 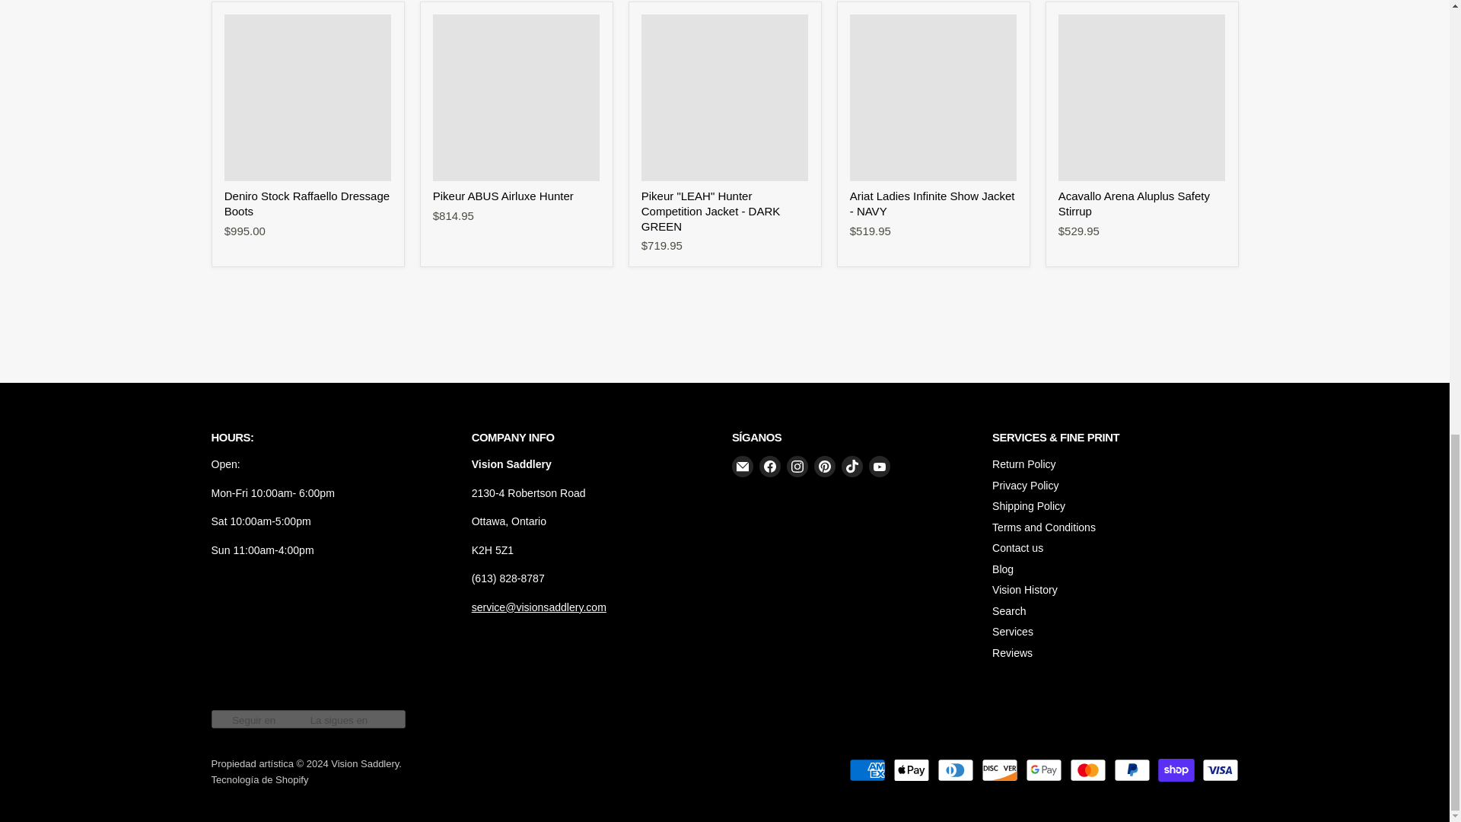 What do you see at coordinates (770, 467) in the screenshot?
I see `Facebook` at bounding box center [770, 467].